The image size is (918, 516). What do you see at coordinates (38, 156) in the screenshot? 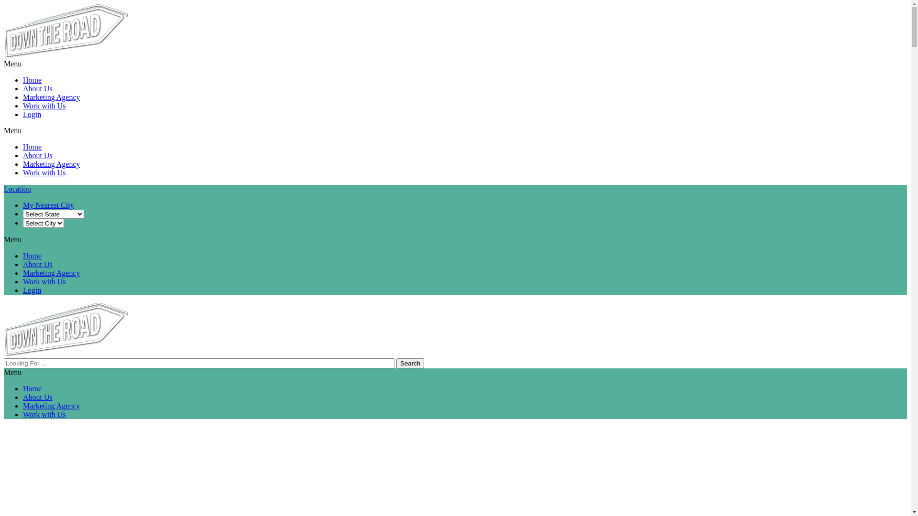
I see `About Us` at bounding box center [38, 156].